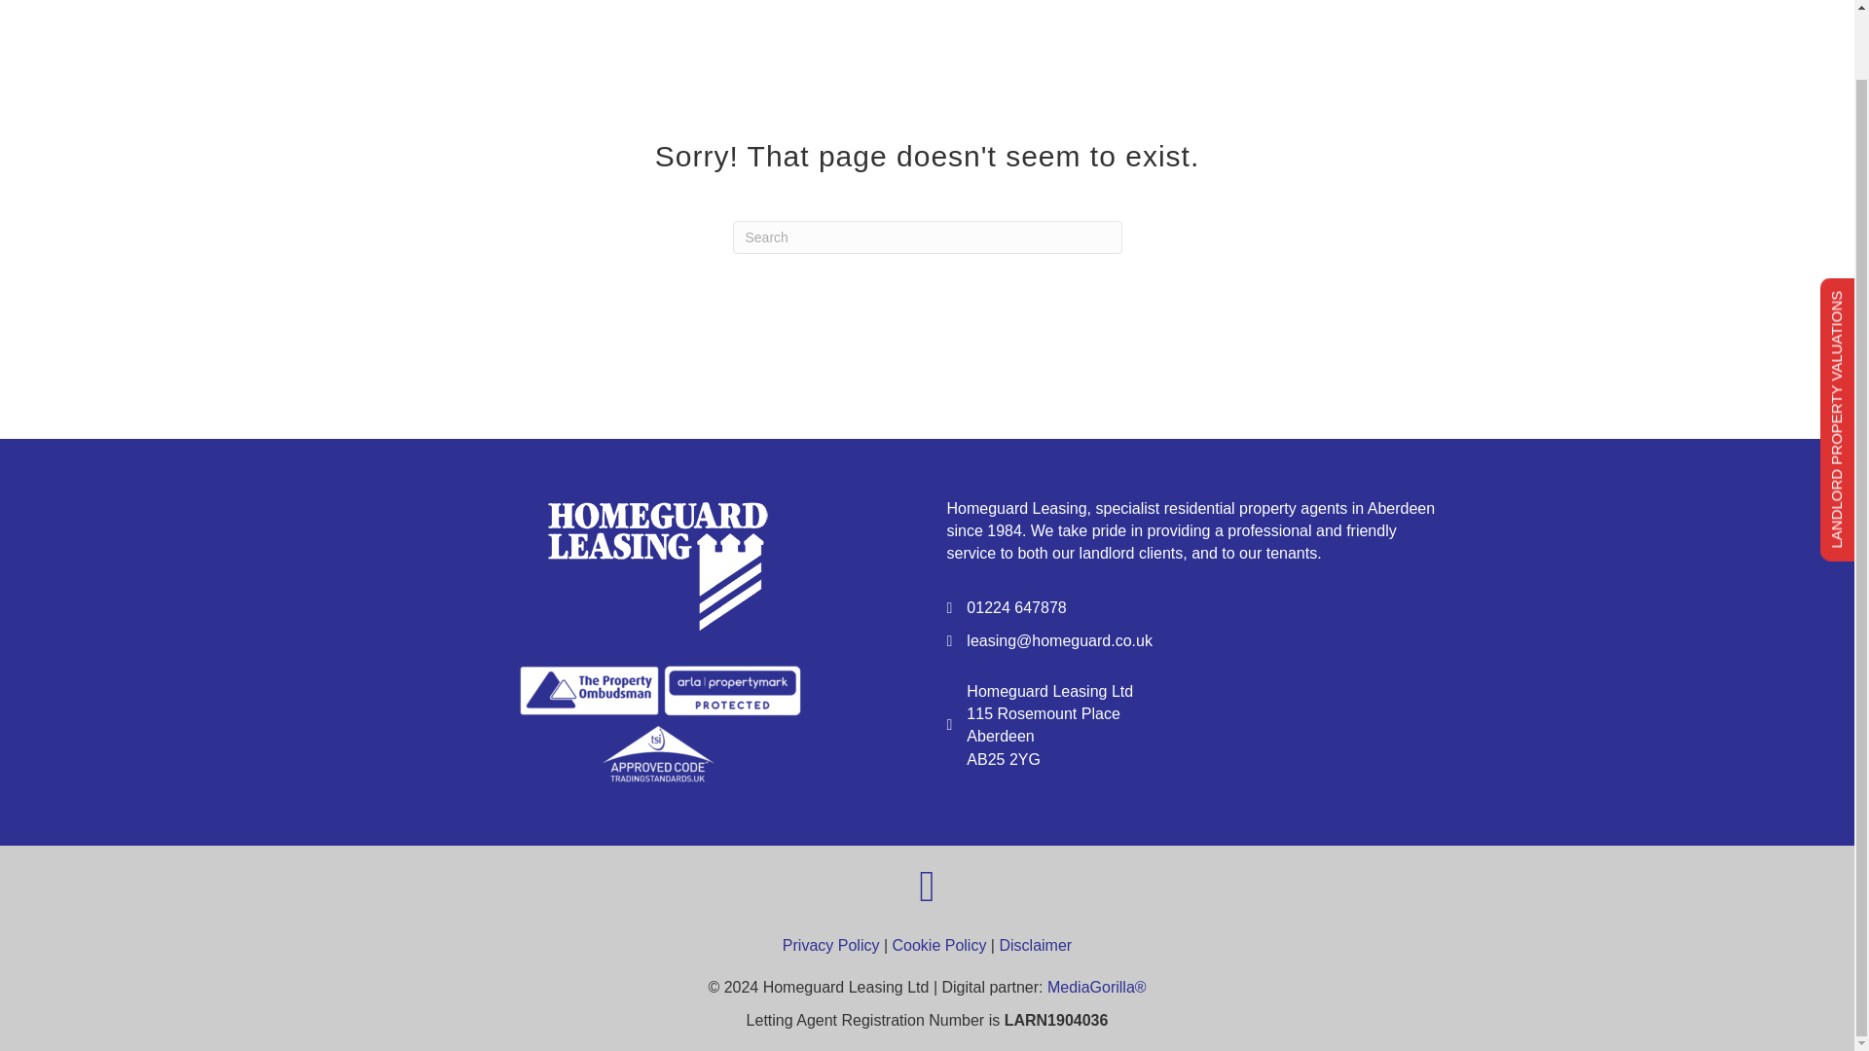 The width and height of the screenshot is (1869, 1051). Describe the element at coordinates (659, 559) in the screenshot. I see `Homeguard Leasing Logo white 250` at that location.